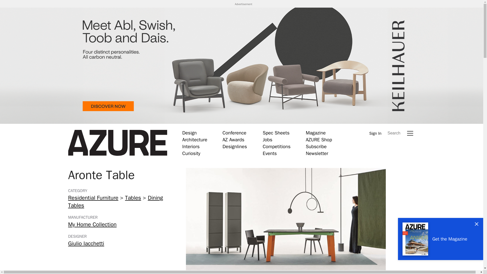 The width and height of the screenshot is (487, 274). What do you see at coordinates (117, 143) in the screenshot?
I see `Azure Magazine` at bounding box center [117, 143].